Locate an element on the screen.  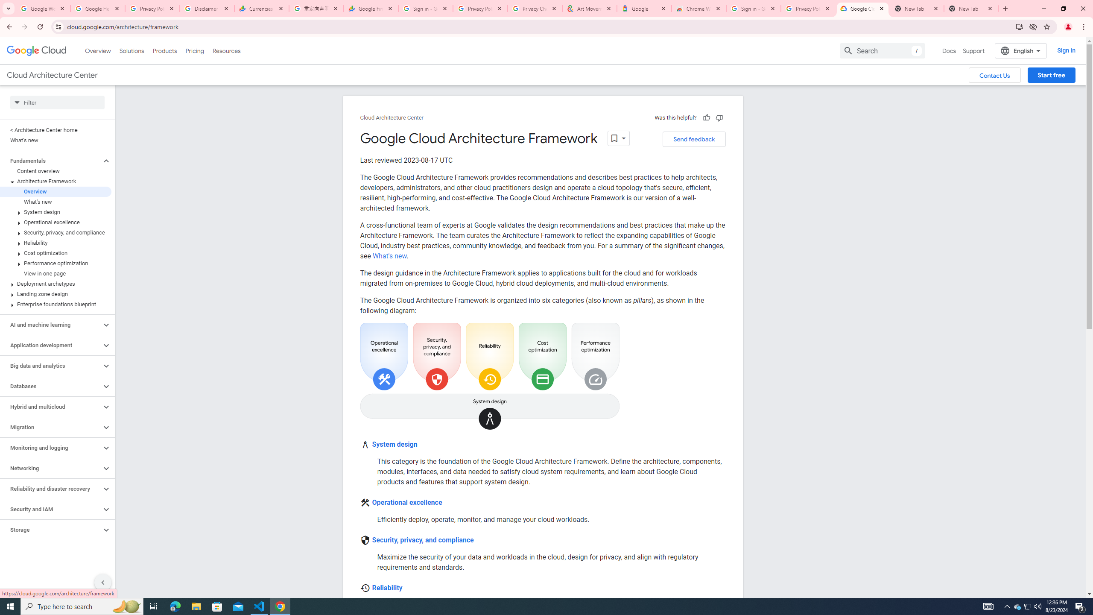
Big data and analytics is located at coordinates (51, 366).